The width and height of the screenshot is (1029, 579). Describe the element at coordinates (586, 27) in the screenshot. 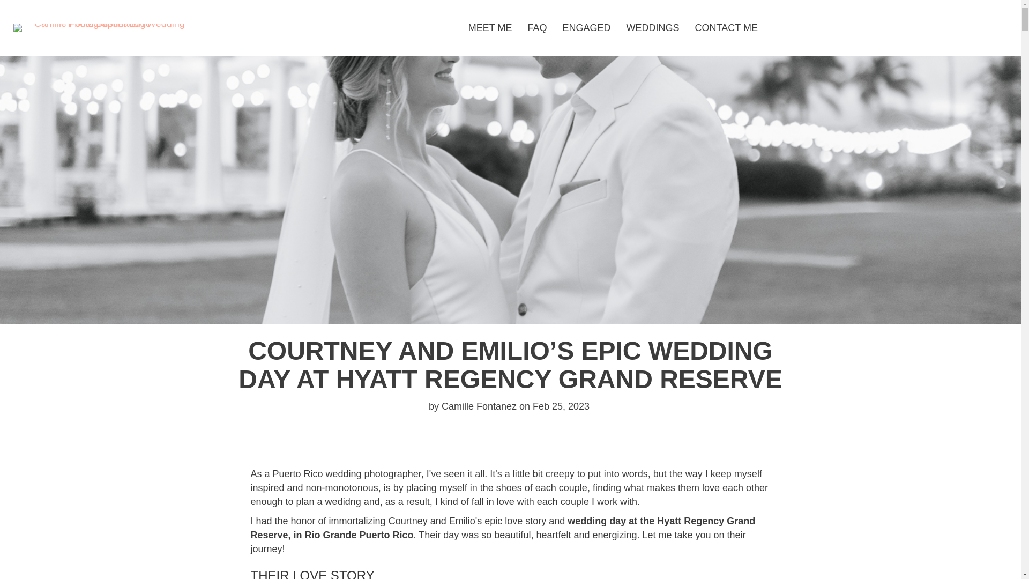

I see `ENGAGED` at that location.